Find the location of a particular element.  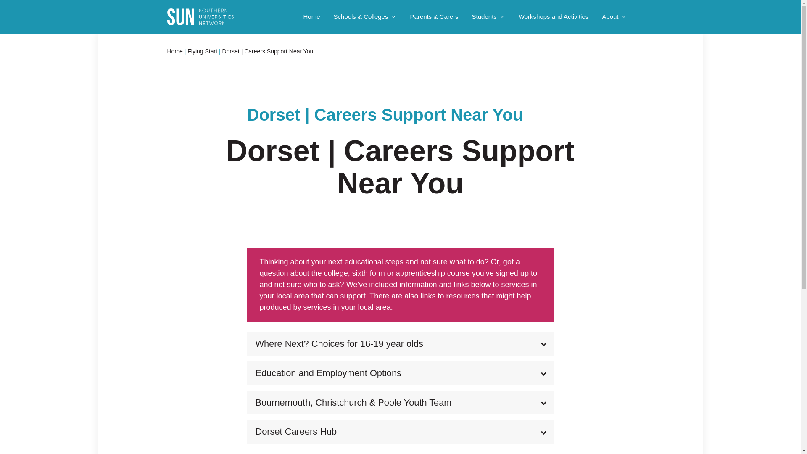

Students is located at coordinates (488, 17).